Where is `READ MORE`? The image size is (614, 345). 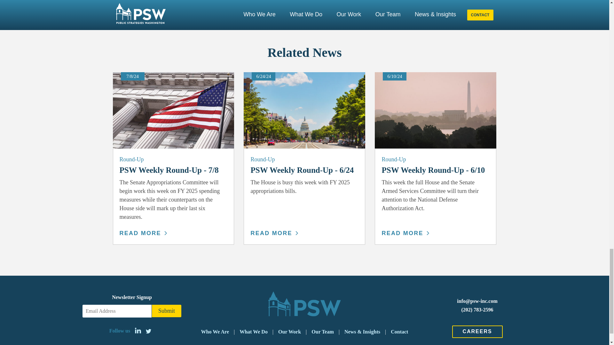
READ MORE is located at coordinates (274, 233).